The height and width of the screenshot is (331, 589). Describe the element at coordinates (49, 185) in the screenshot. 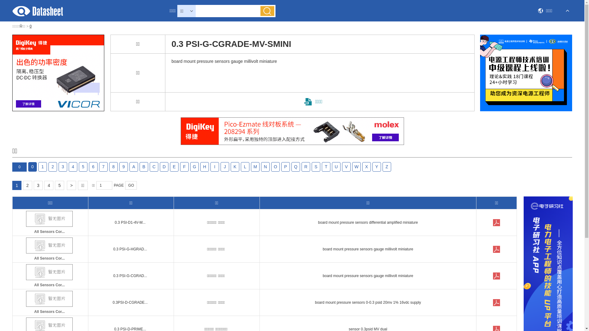

I see `4` at that location.